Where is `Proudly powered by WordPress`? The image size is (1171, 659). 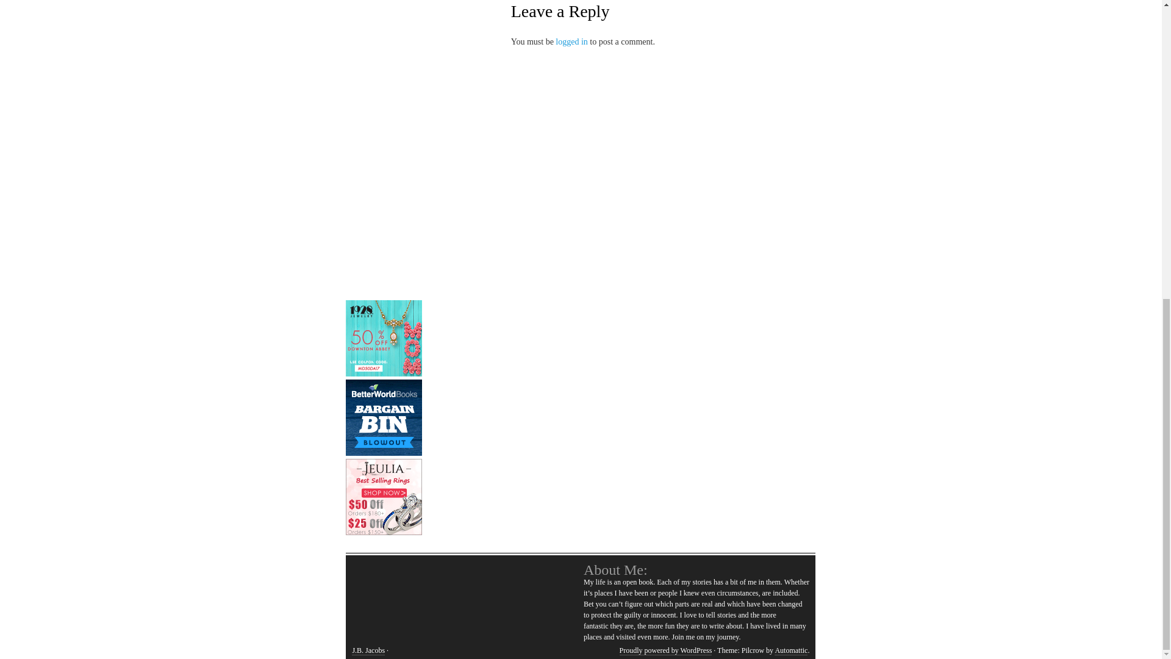 Proudly powered by WordPress is located at coordinates (665, 650).